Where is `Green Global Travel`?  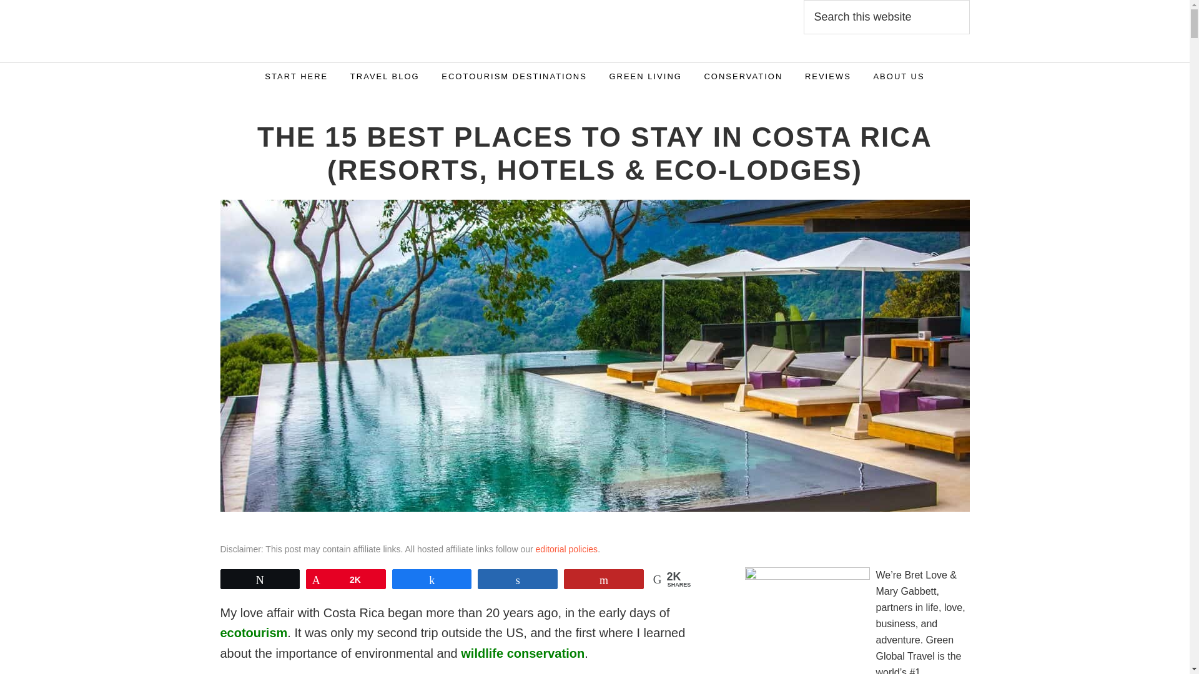 Green Global Travel is located at coordinates (369, 31).